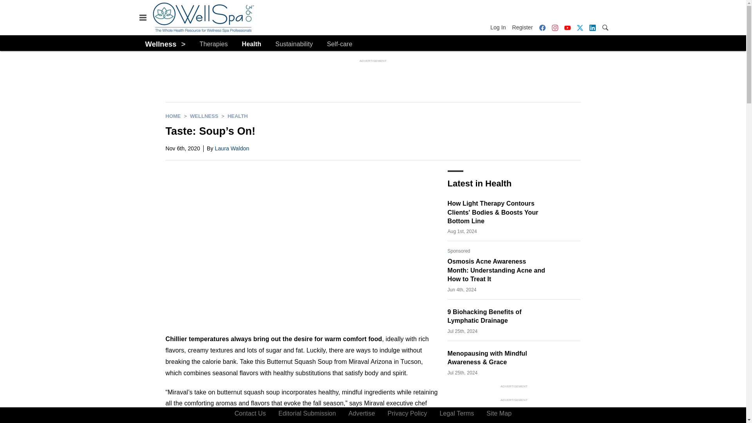  Describe the element at coordinates (459, 251) in the screenshot. I see `Sponsored` at that location.